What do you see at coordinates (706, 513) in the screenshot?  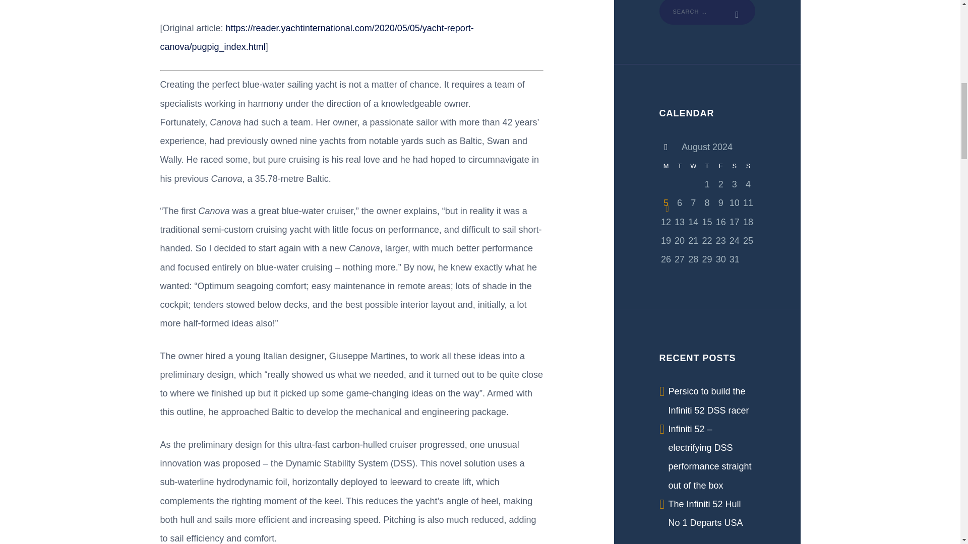 I see `The Infiniti 52 Hull No 1 Departs USA` at bounding box center [706, 513].